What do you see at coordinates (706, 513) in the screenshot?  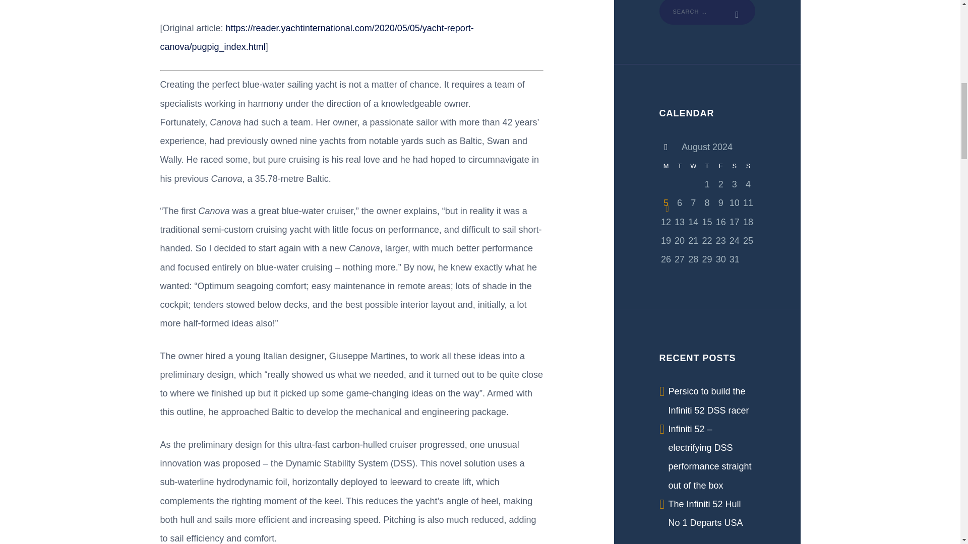 I see `The Infiniti 52 Hull No 1 Departs USA` at bounding box center [706, 513].